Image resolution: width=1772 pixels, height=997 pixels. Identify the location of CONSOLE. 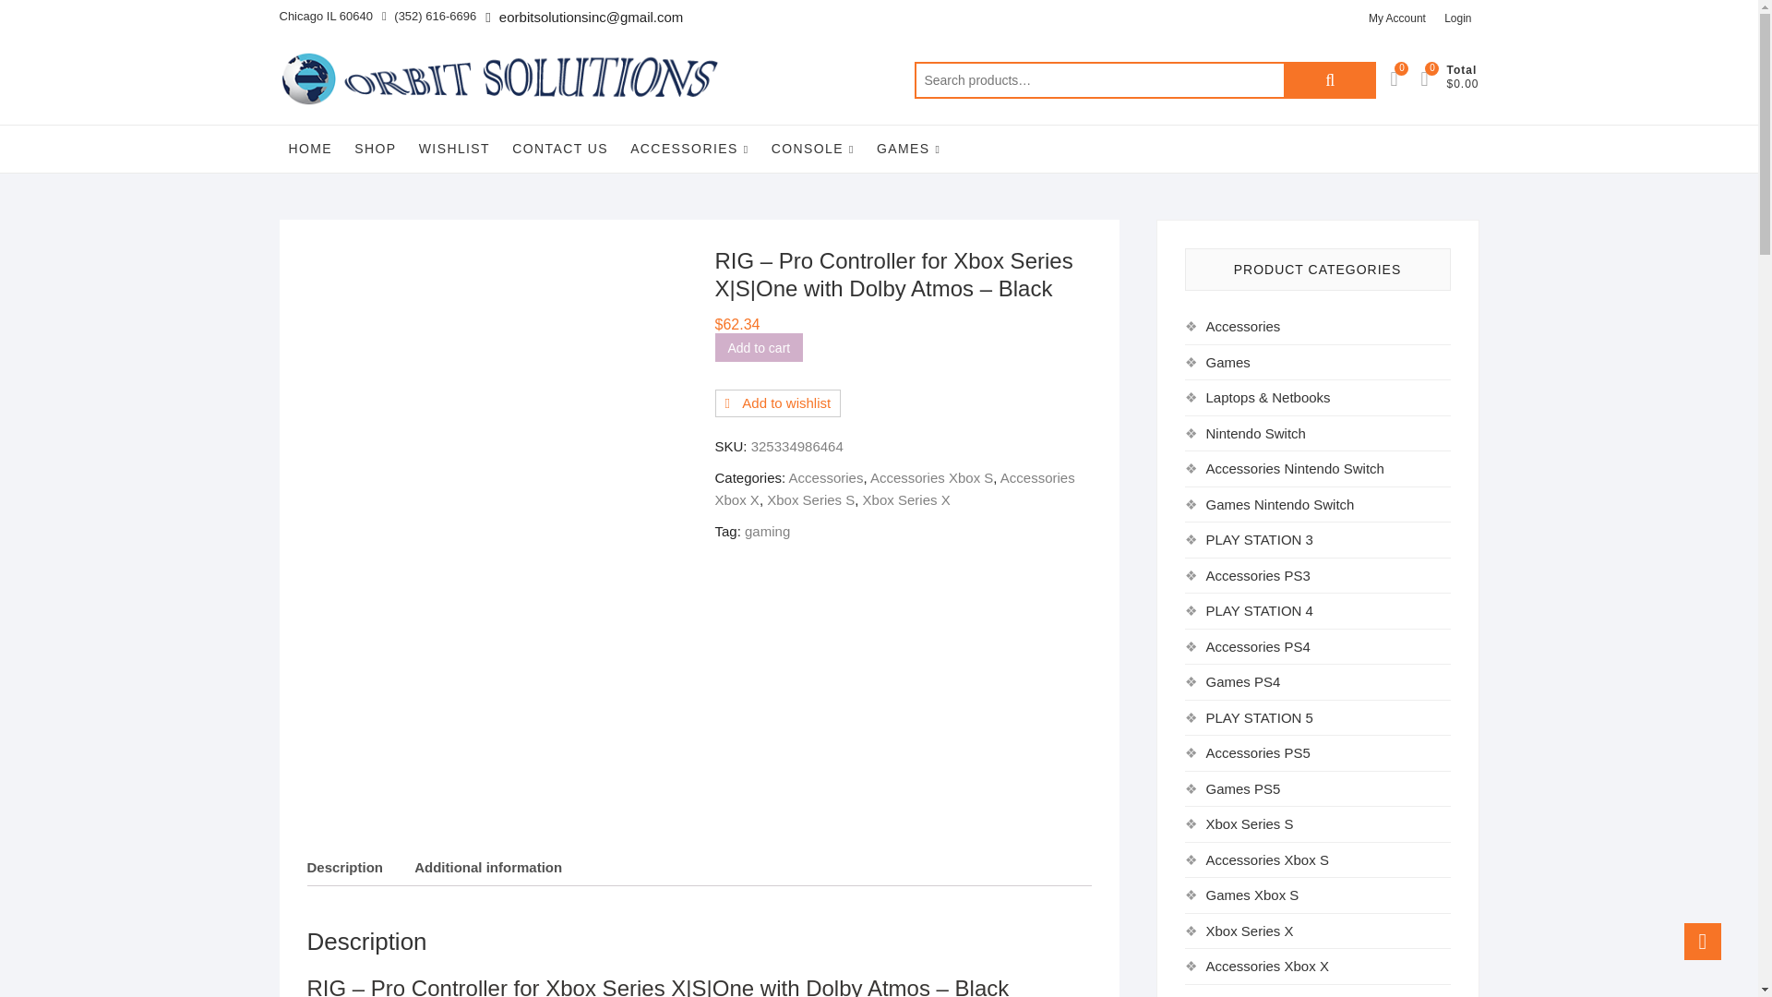
(812, 149).